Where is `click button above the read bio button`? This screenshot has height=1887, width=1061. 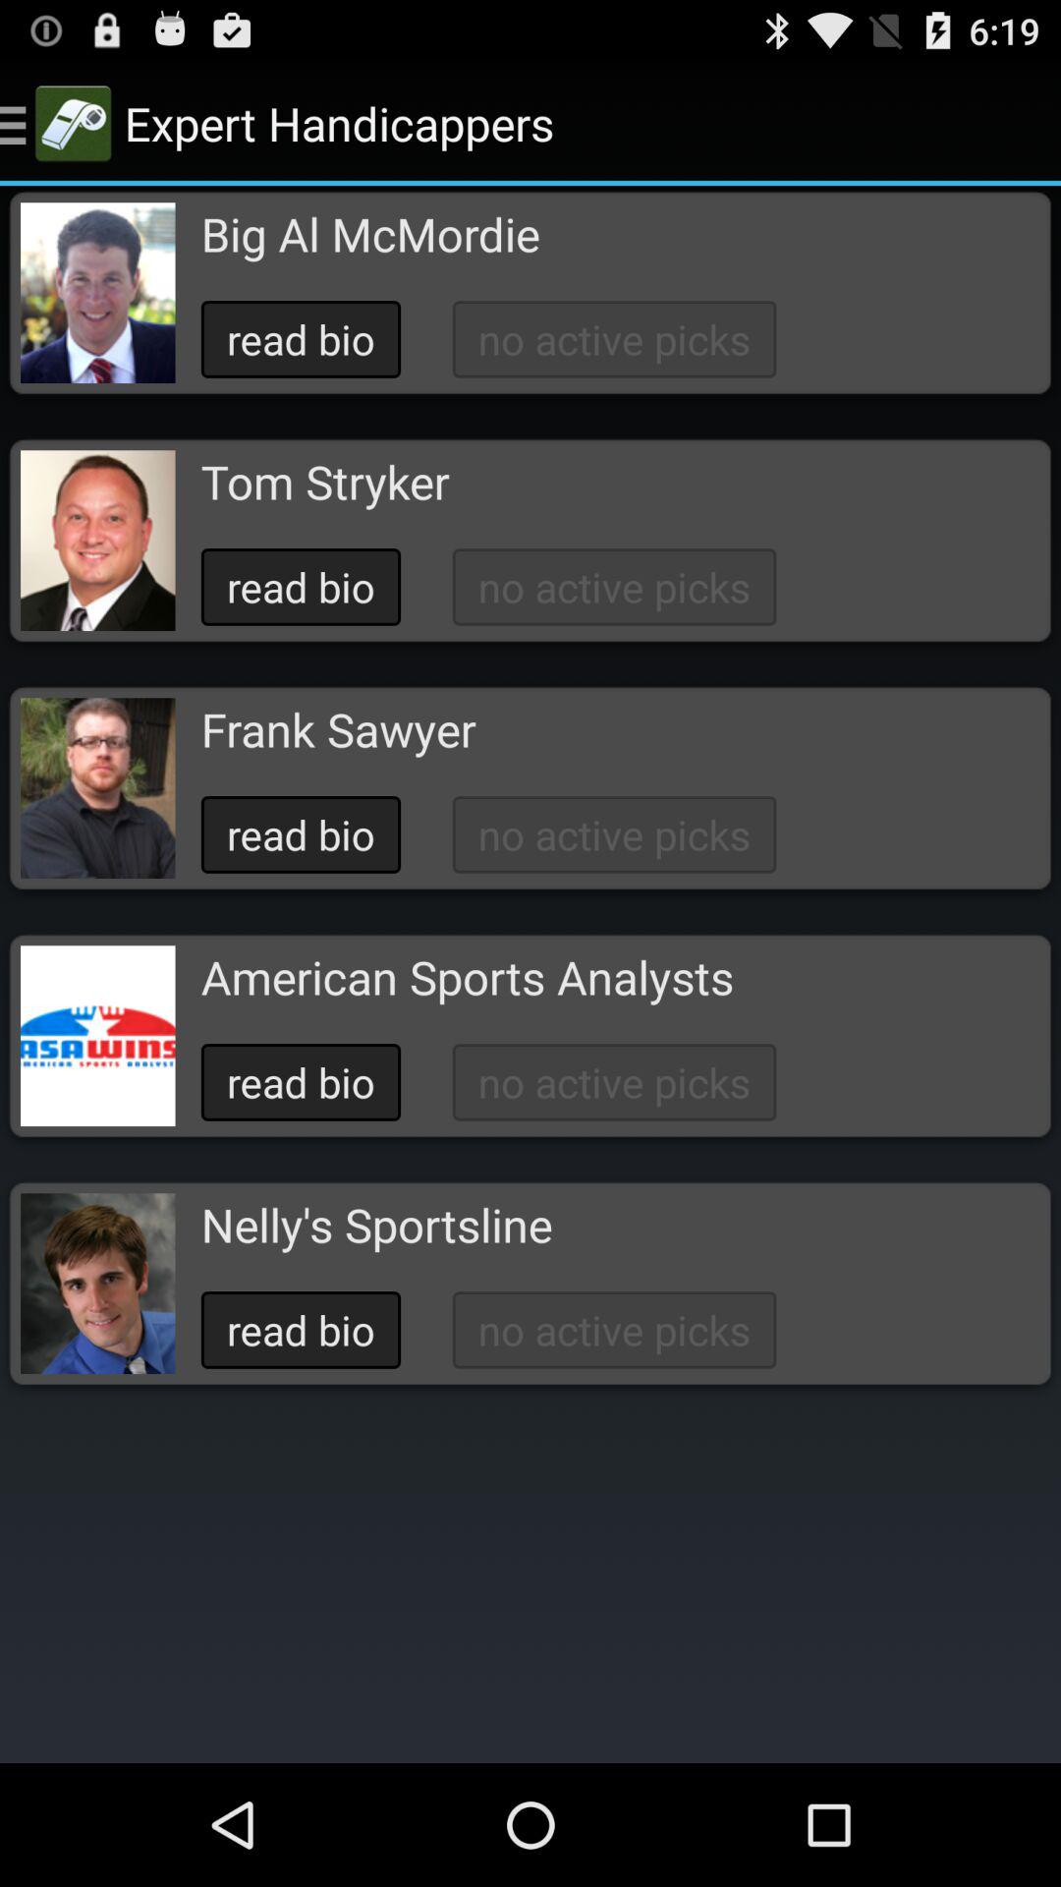
click button above the read bio button is located at coordinates (324, 482).